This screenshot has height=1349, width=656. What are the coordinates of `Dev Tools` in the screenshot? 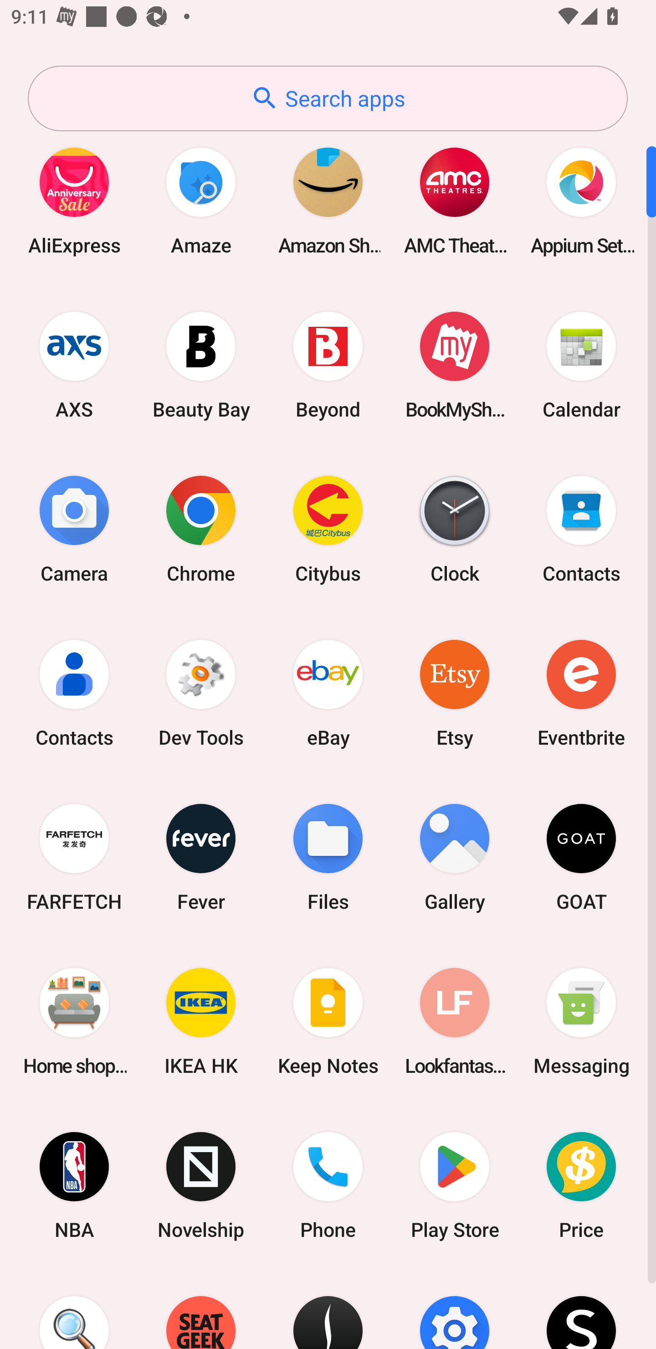 It's located at (201, 693).